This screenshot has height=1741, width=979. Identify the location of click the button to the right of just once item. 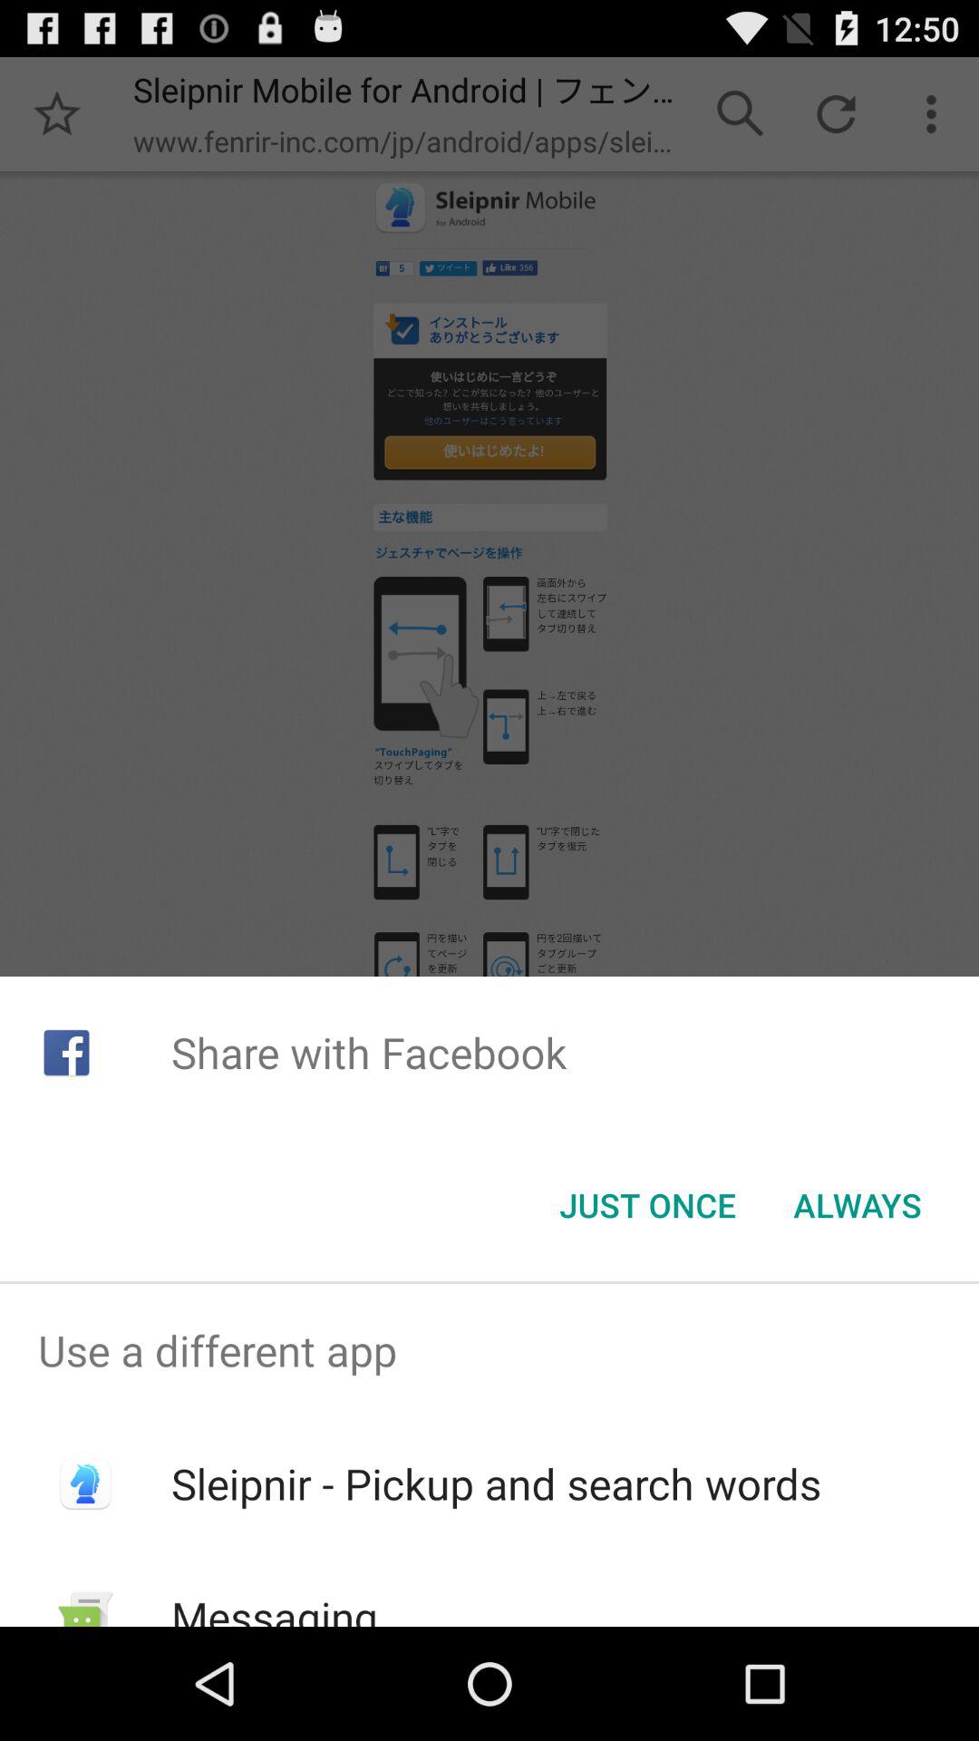
(858, 1205).